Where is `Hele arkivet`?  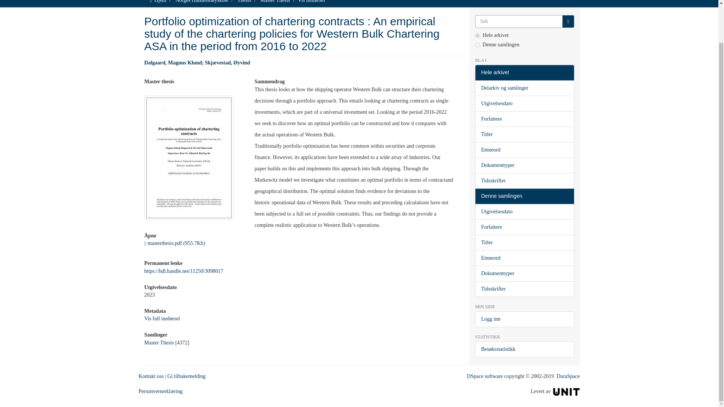
Hele arkivet is located at coordinates (524, 72).